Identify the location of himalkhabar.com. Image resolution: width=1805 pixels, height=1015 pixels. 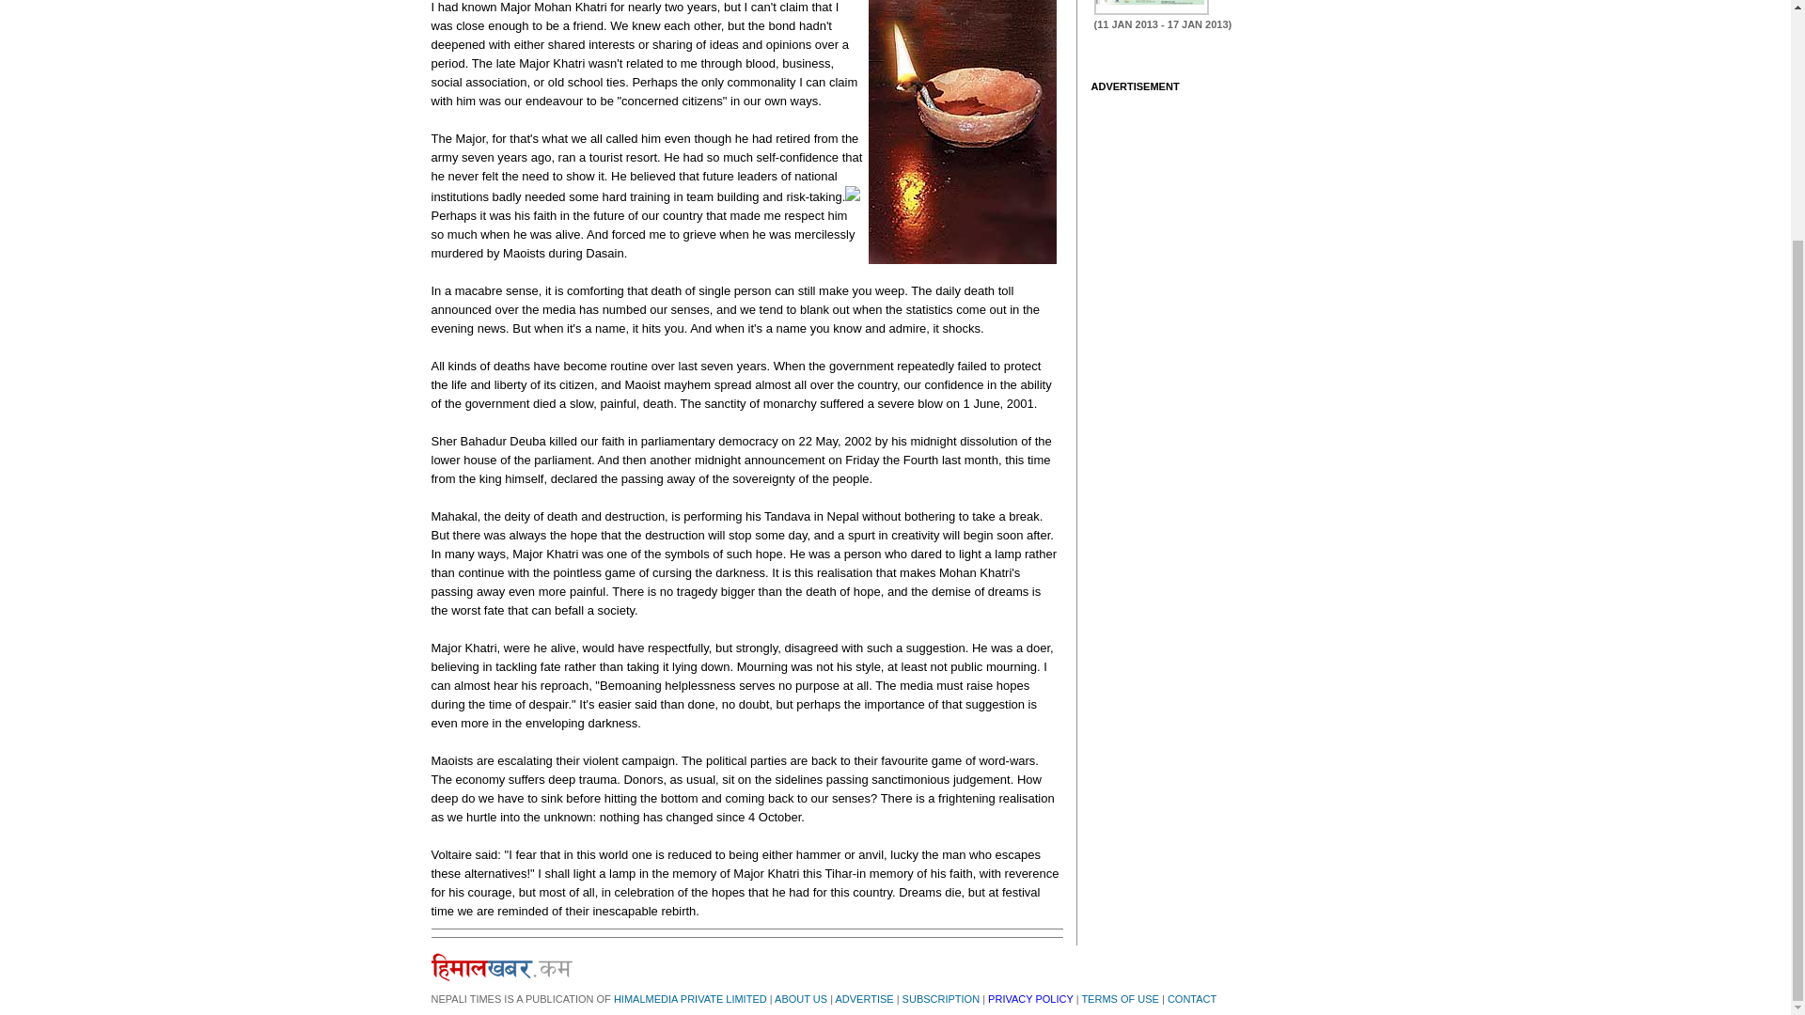
(501, 967).